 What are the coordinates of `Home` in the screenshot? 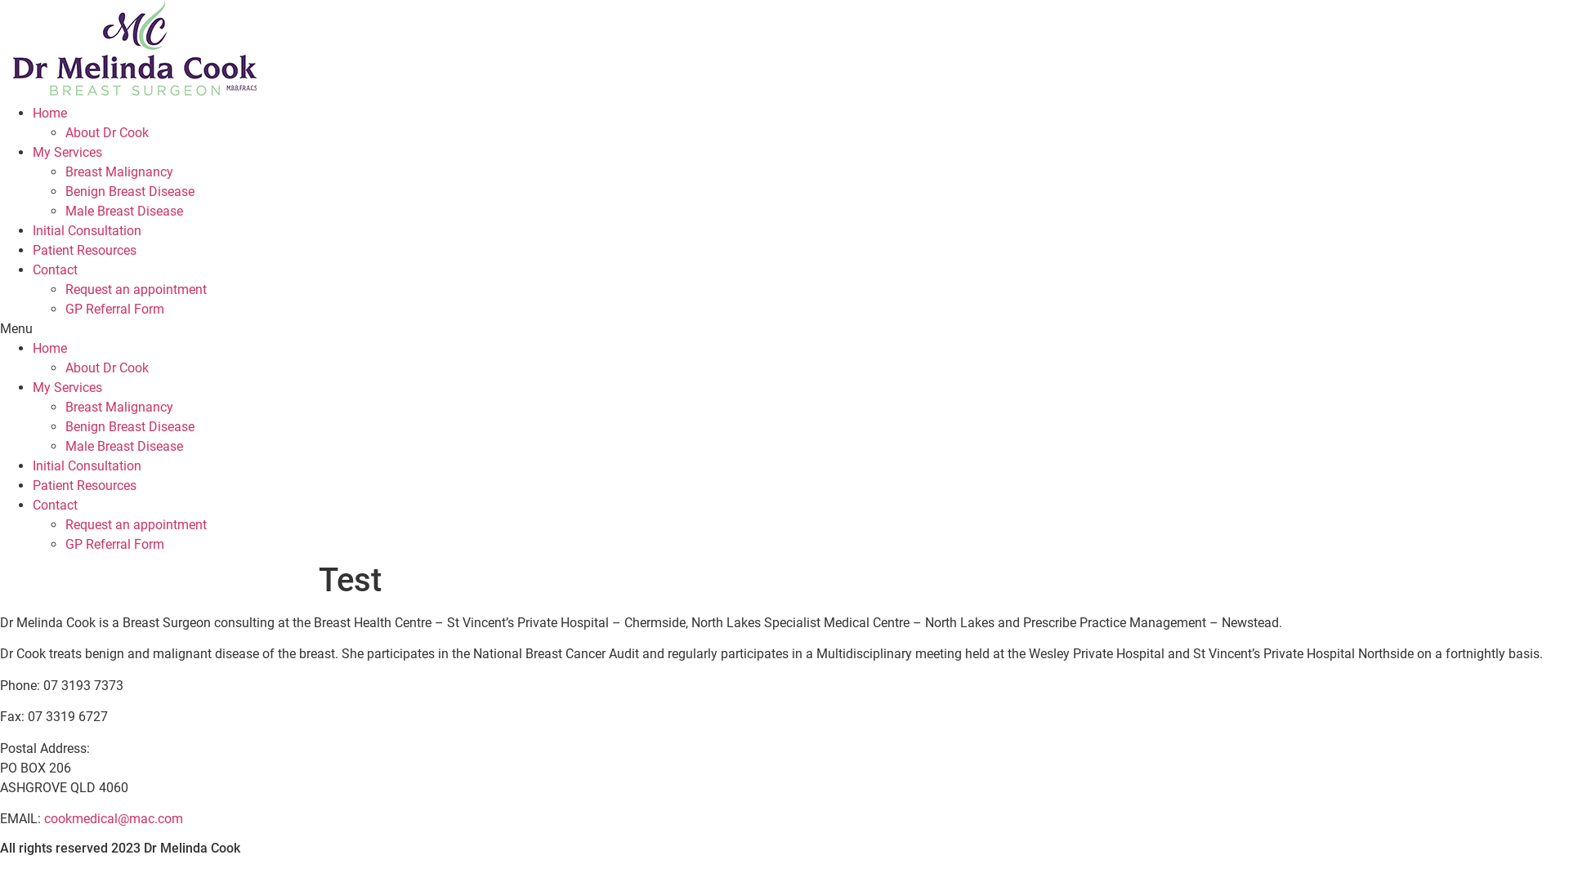 It's located at (50, 348).